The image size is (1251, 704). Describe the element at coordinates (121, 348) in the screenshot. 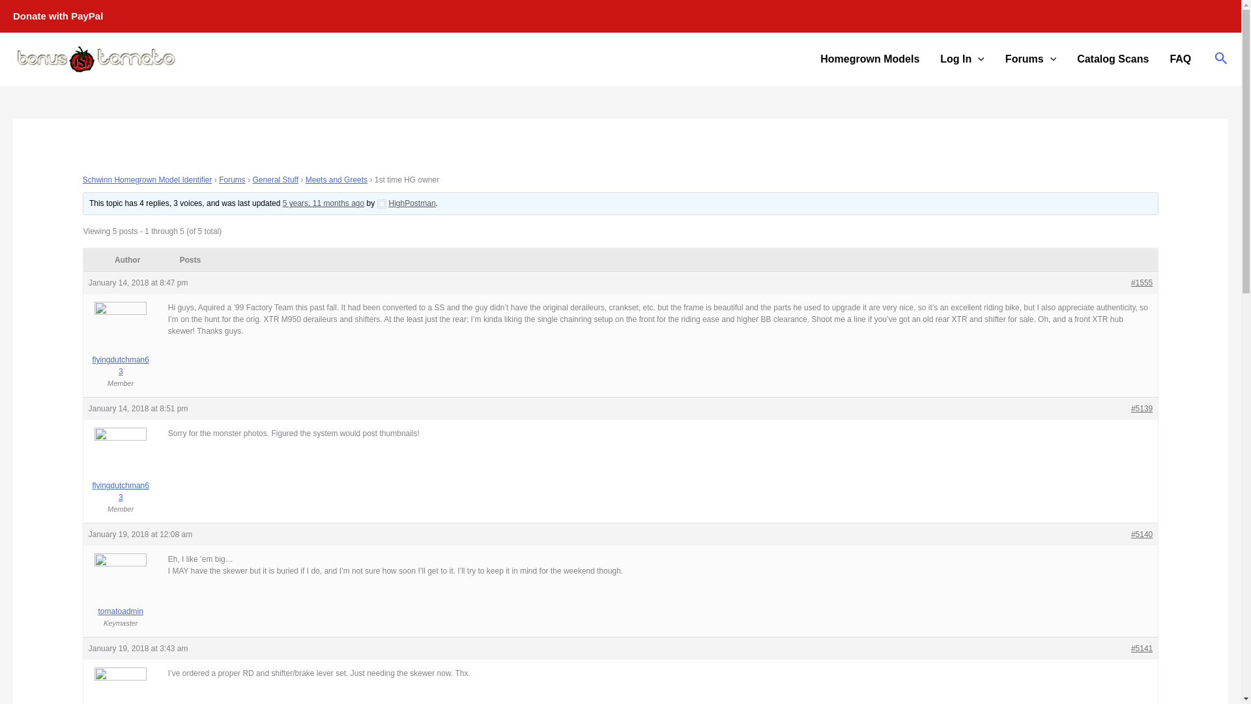

I see `View flyingdutchman63's profile` at that location.